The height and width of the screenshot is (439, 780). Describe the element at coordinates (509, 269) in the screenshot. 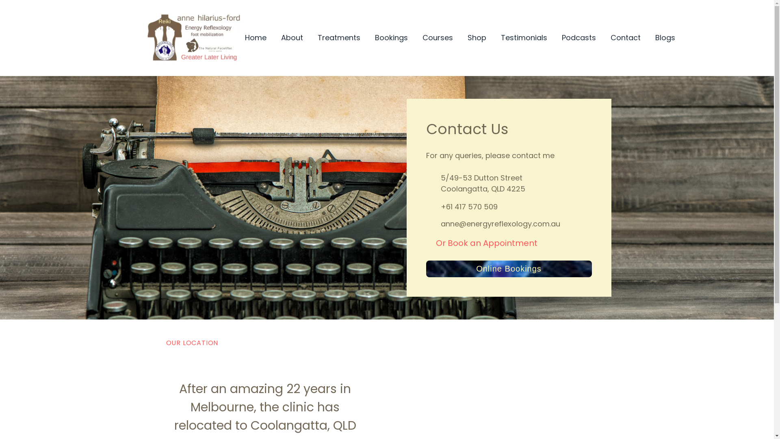

I see `Online Bookings` at that location.